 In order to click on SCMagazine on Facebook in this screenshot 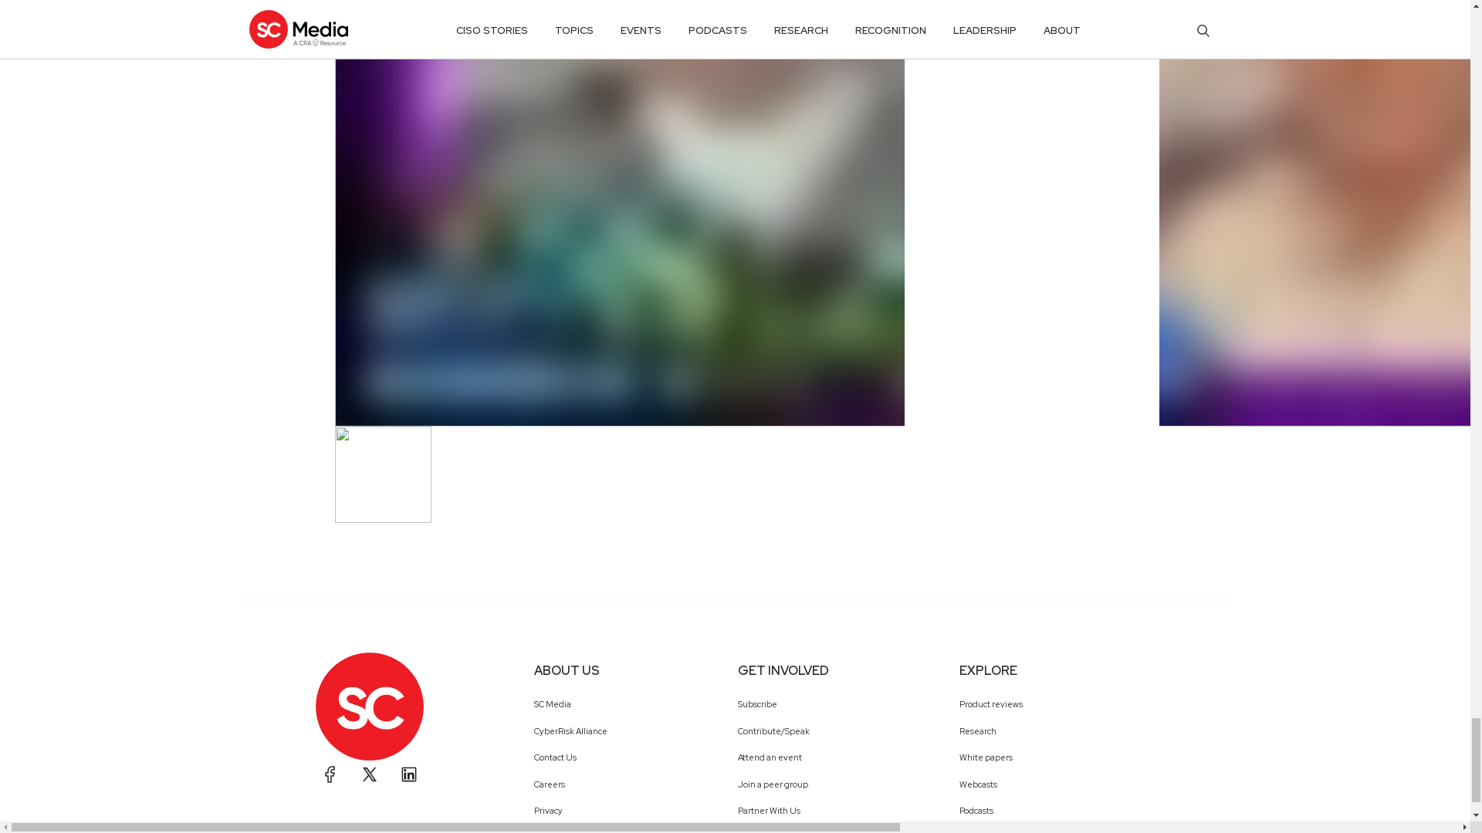, I will do `click(330, 774)`.